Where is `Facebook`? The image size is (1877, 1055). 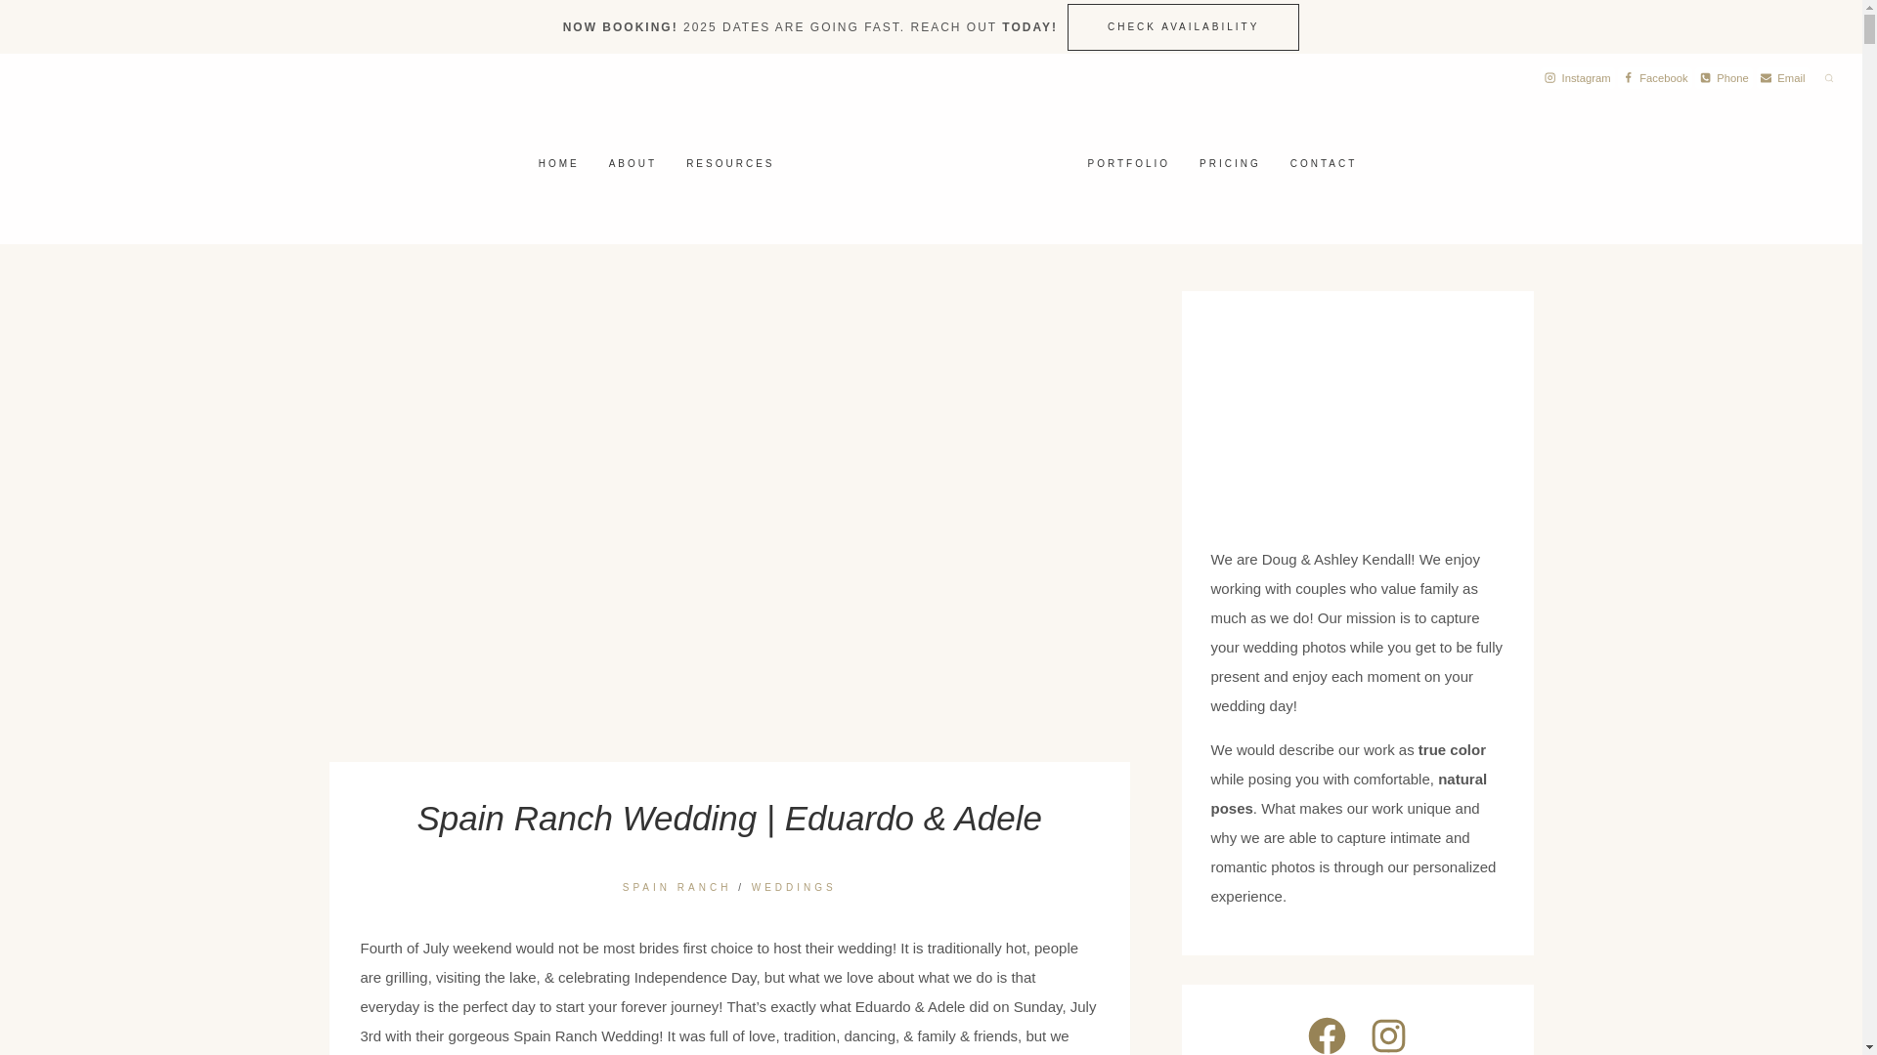 Facebook is located at coordinates (1655, 78).